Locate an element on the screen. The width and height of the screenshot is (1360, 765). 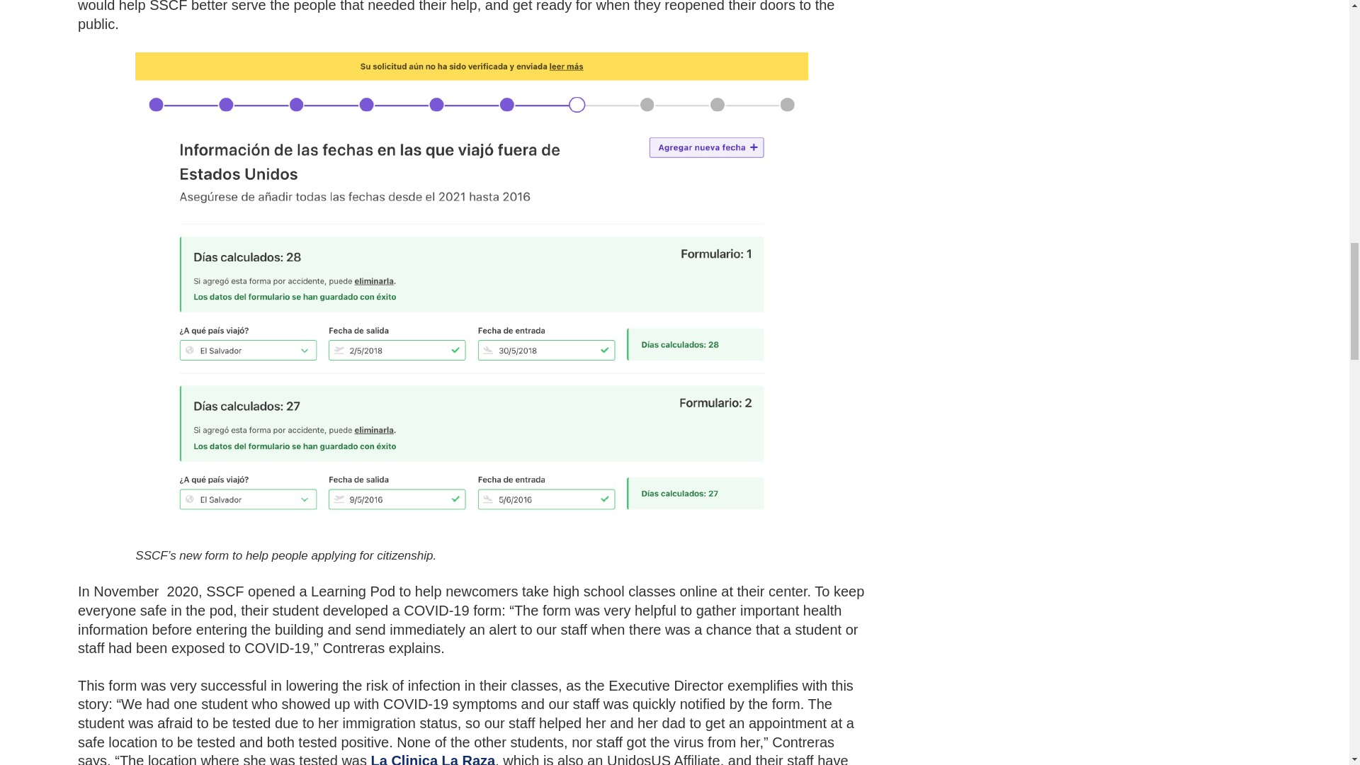
La Clinica La Raza is located at coordinates (433, 759).